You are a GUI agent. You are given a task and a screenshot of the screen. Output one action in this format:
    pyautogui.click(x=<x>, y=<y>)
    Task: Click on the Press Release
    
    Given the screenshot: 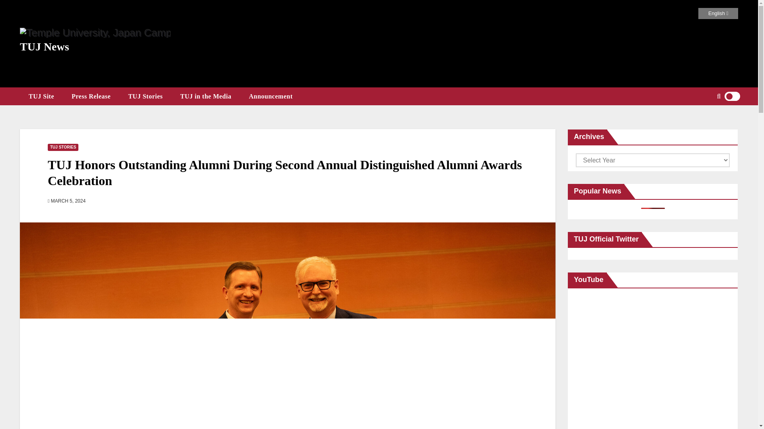 What is the action you would take?
    pyautogui.click(x=91, y=96)
    